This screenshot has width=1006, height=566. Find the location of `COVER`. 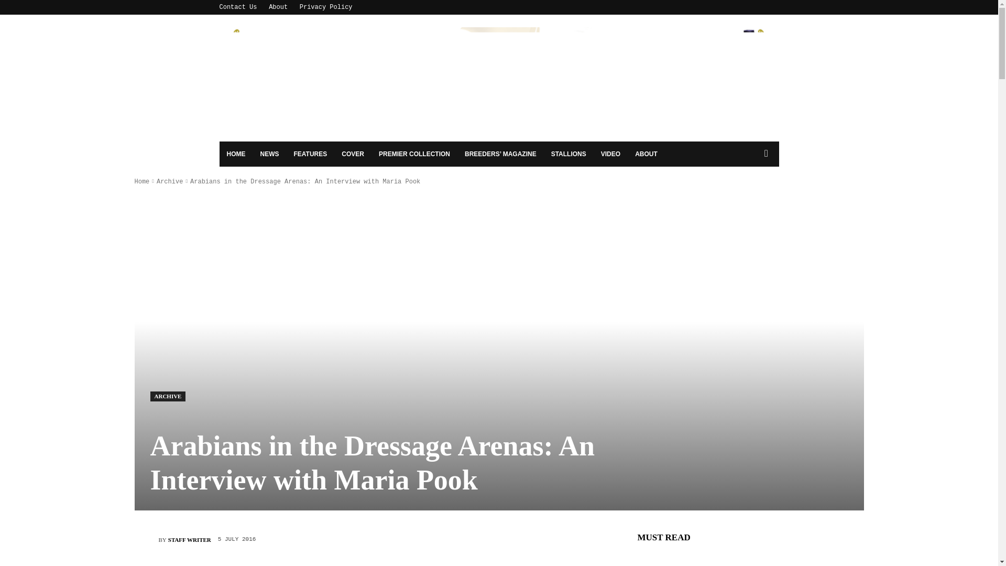

COVER is located at coordinates (352, 154).